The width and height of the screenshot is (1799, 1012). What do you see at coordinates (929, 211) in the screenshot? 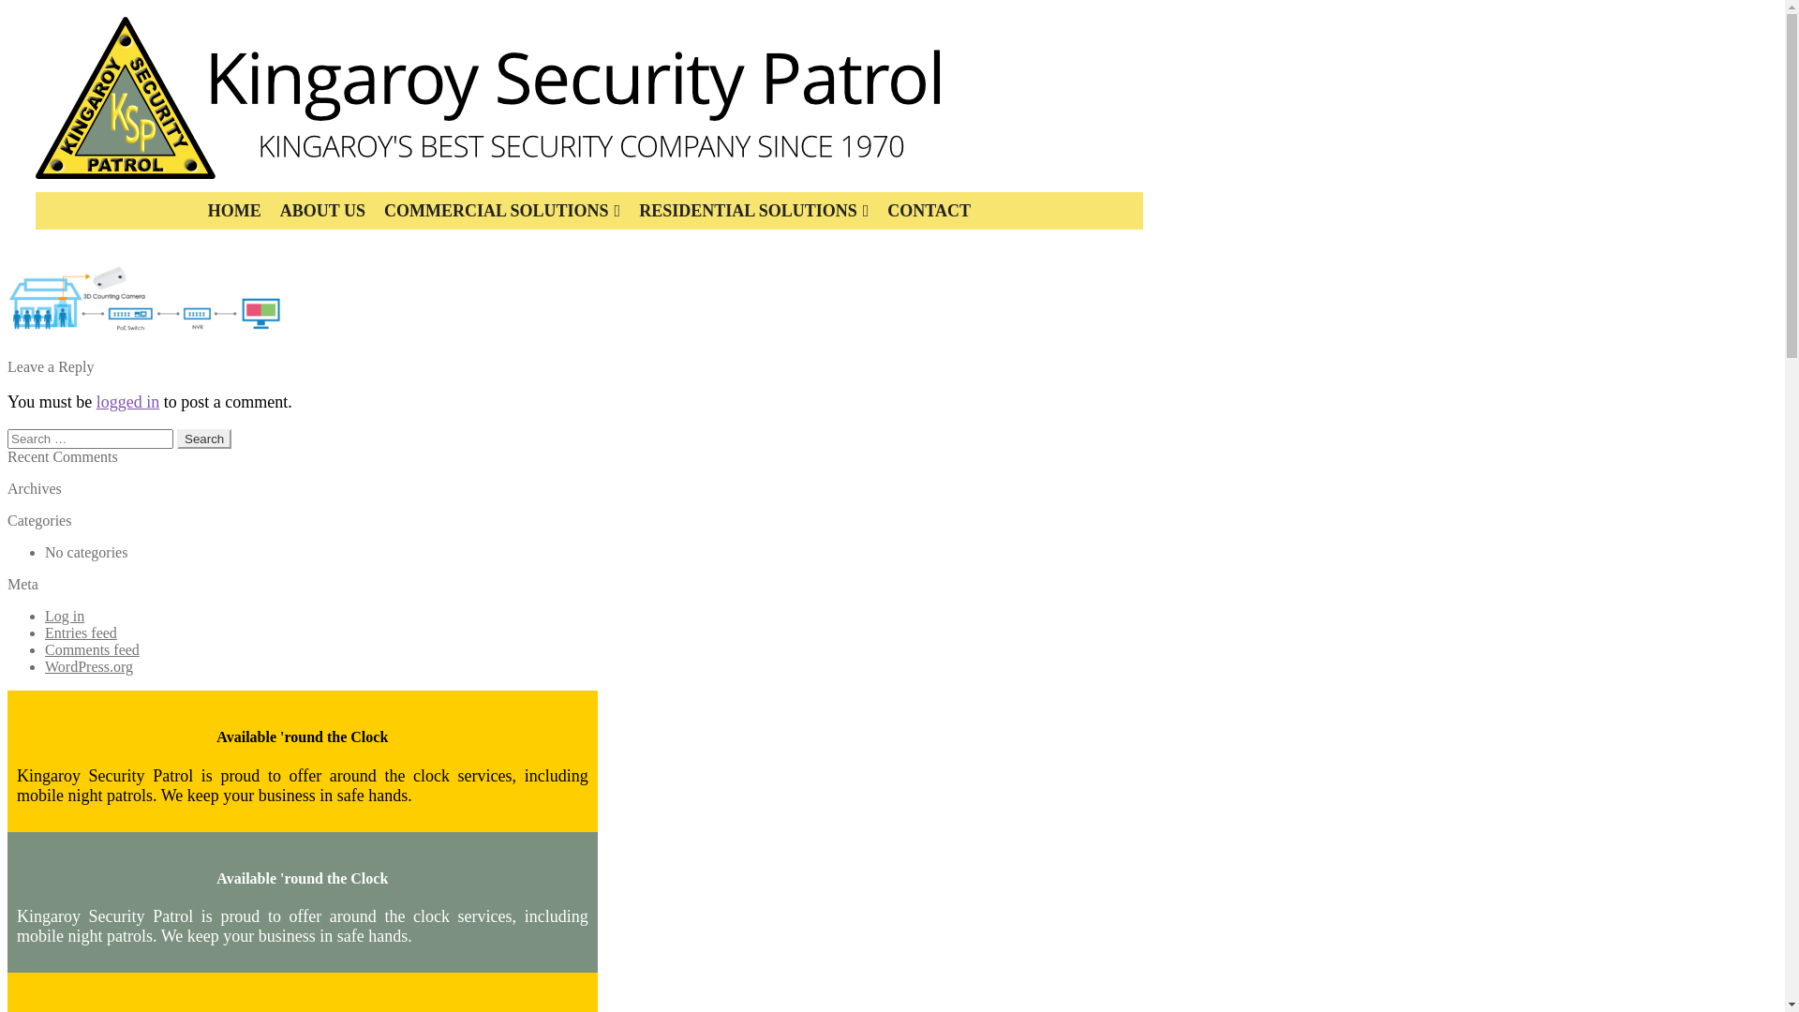
I see `CONTACT` at bounding box center [929, 211].